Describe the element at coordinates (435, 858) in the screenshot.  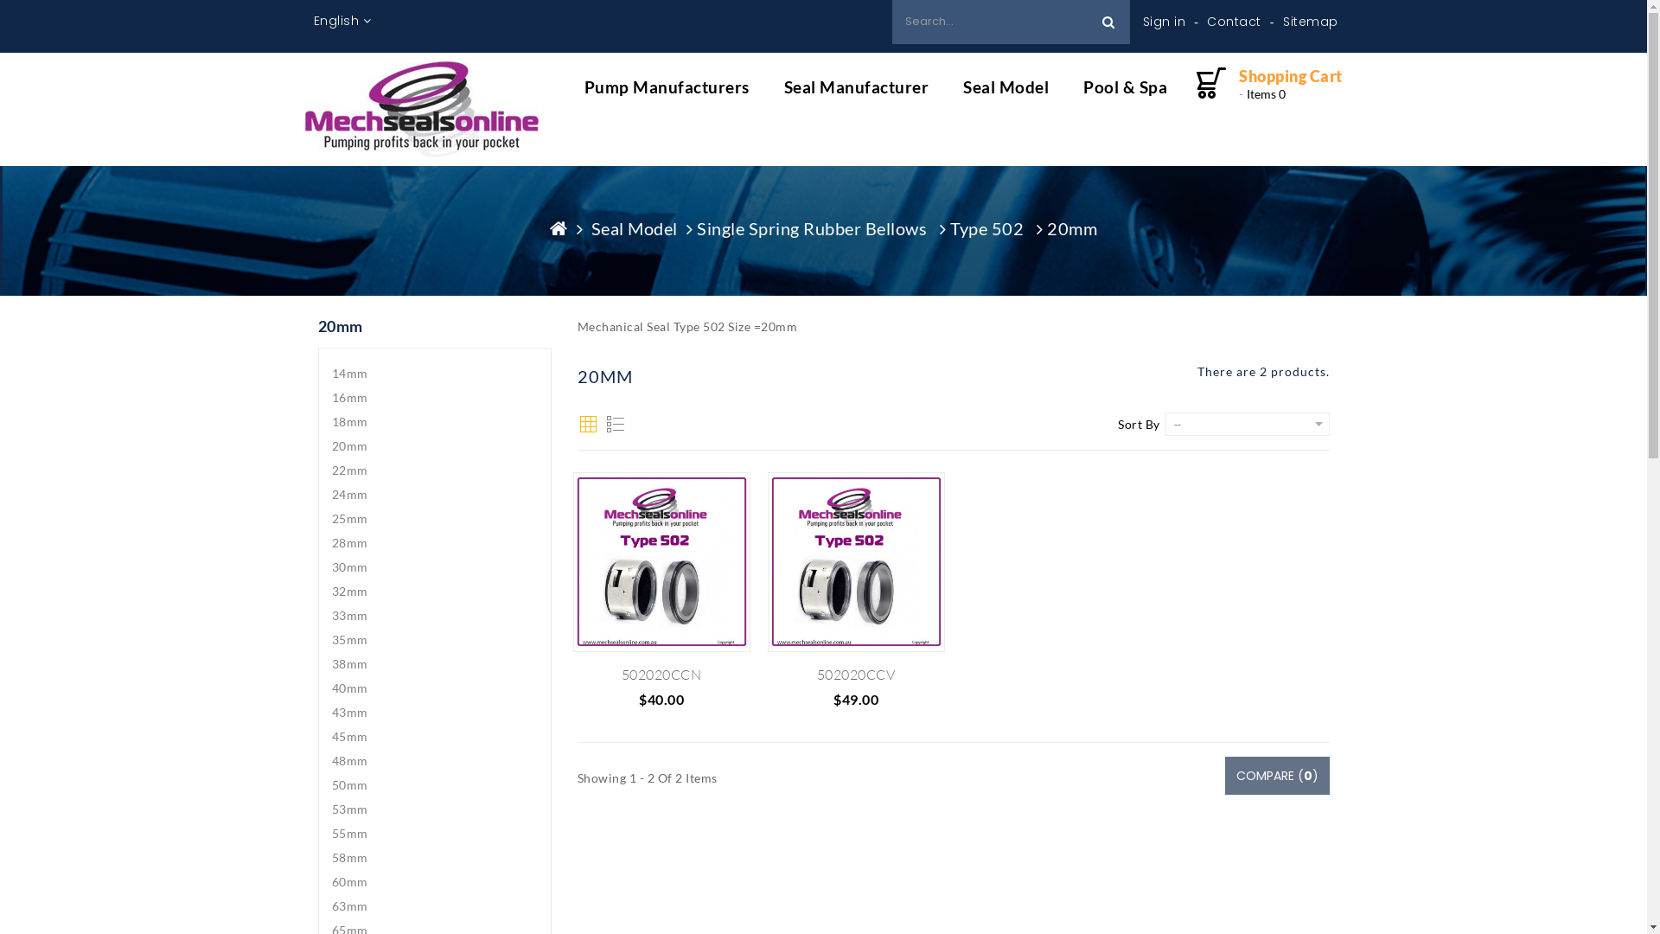
I see `58mm` at that location.